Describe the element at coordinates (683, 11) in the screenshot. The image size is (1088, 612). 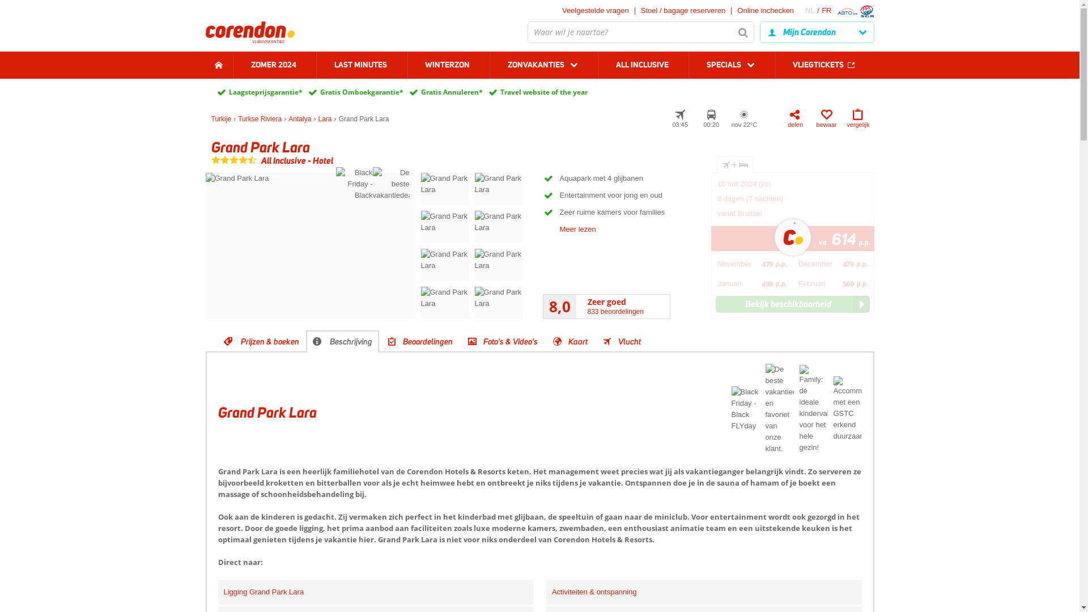
I see `Stoel / bagage reserveren` at that location.